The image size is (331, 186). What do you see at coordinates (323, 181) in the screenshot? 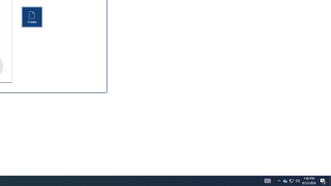
I see `AutomationID: 4105` at bounding box center [323, 181].